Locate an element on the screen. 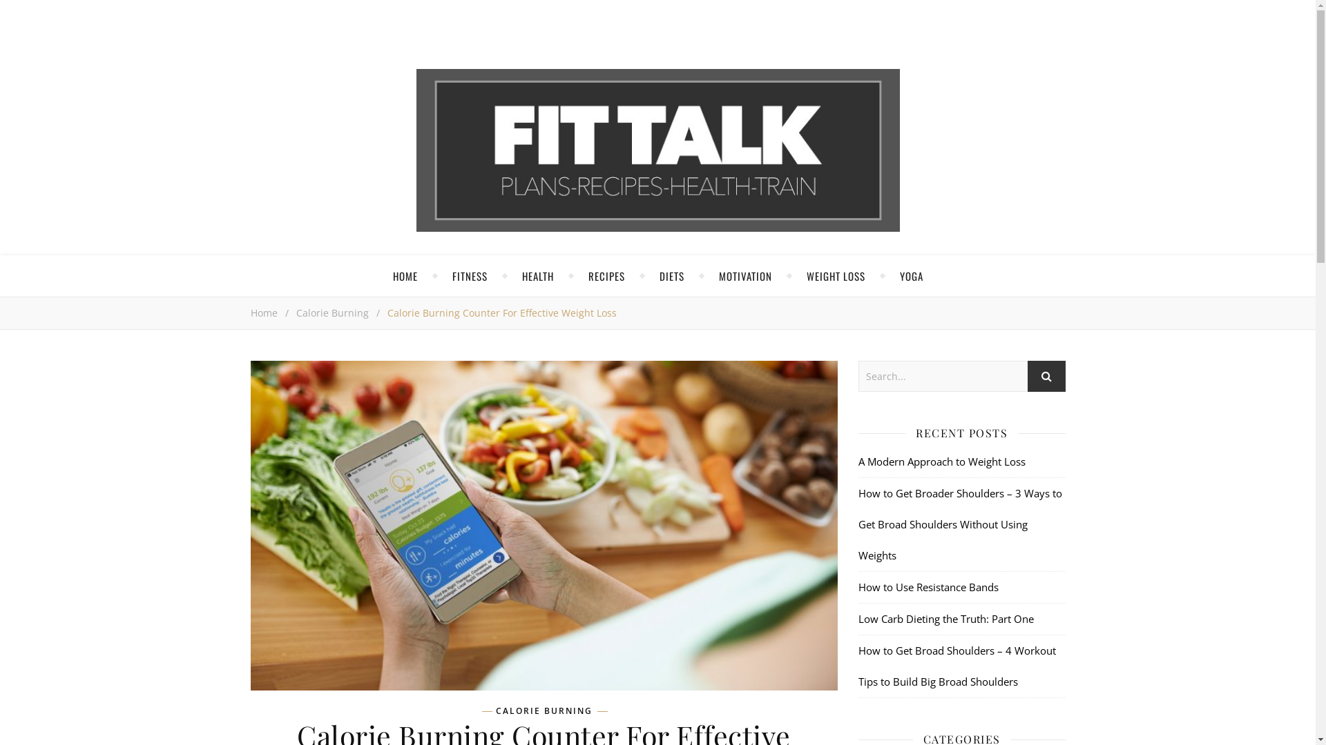 The height and width of the screenshot is (745, 1326). How to Use Resistance Bands is located at coordinates (928, 587).